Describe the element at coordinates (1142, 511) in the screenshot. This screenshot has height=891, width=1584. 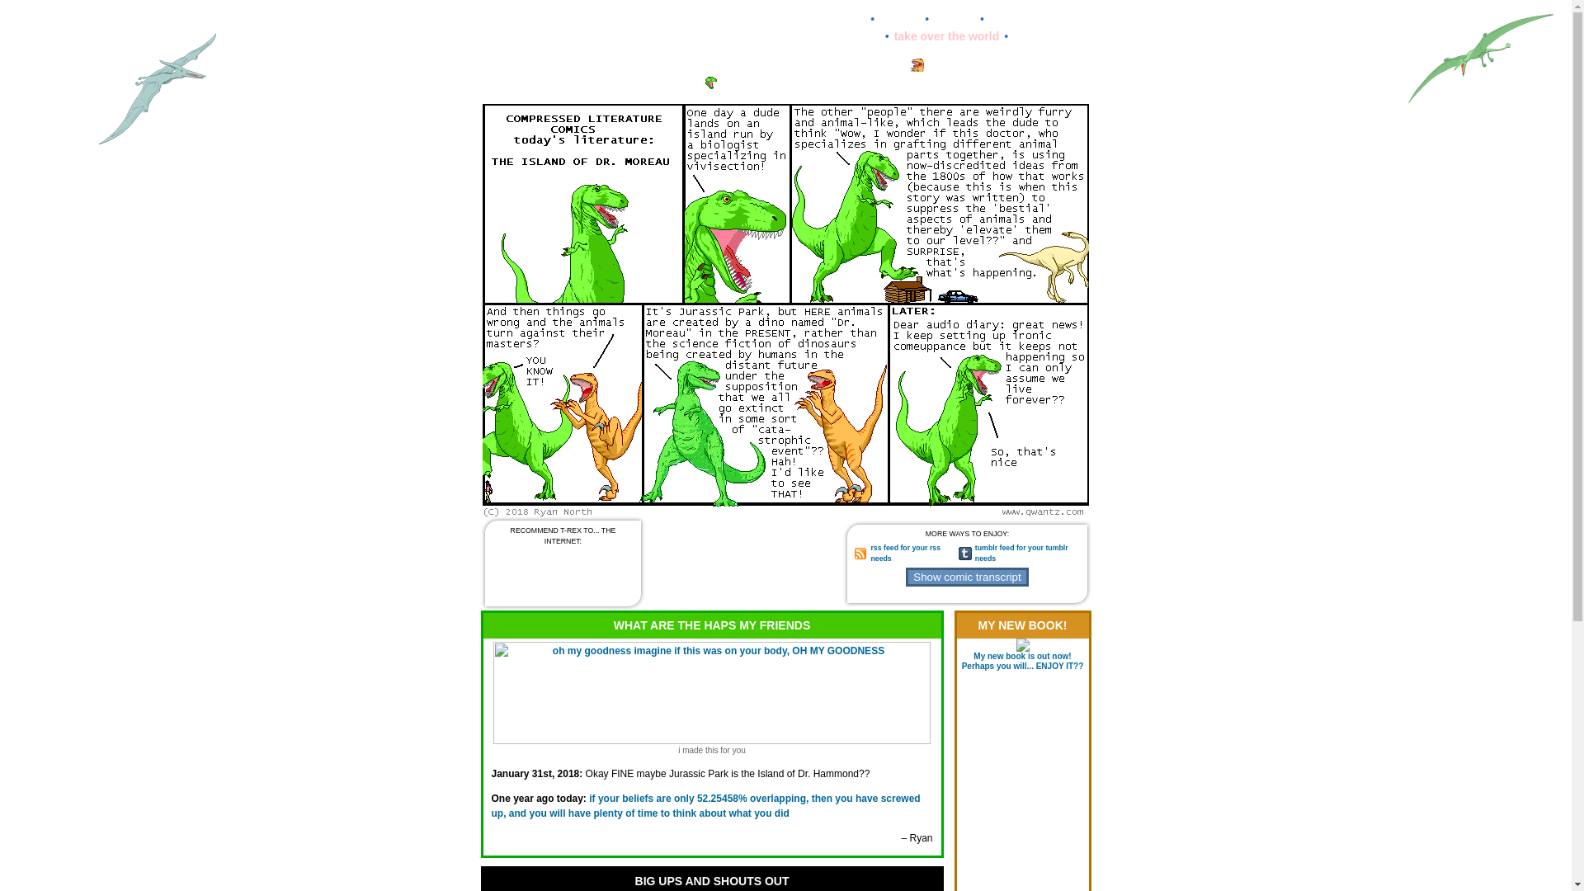
I see `Next comic` at that location.